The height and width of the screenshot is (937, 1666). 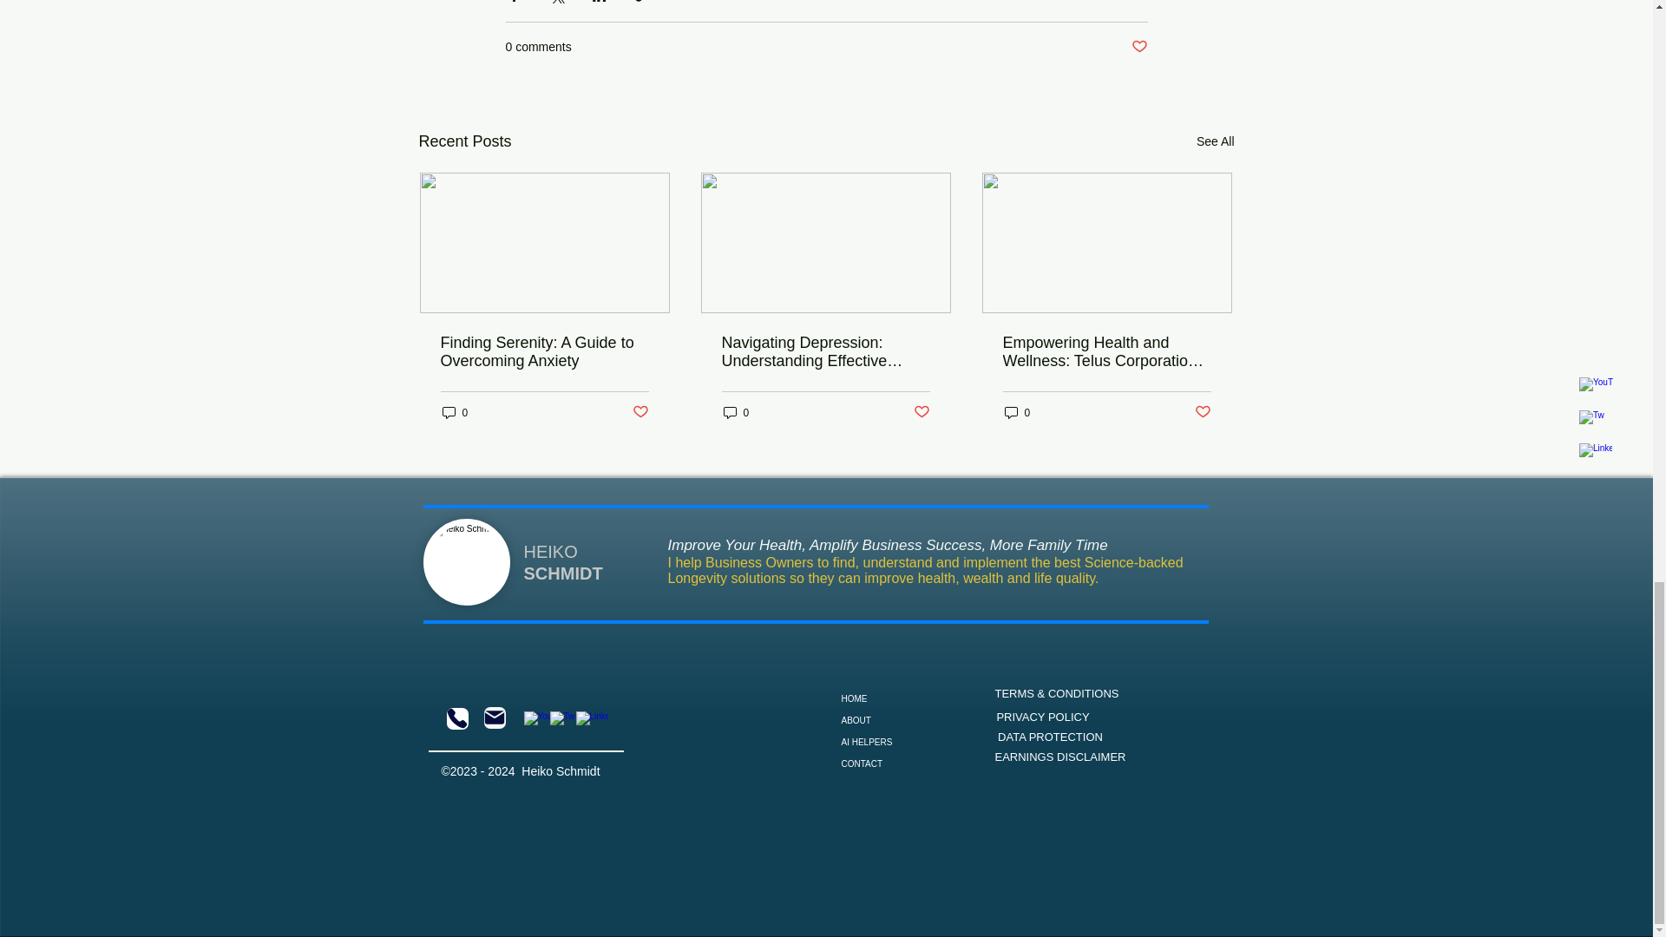 What do you see at coordinates (455, 411) in the screenshot?
I see `0` at bounding box center [455, 411].